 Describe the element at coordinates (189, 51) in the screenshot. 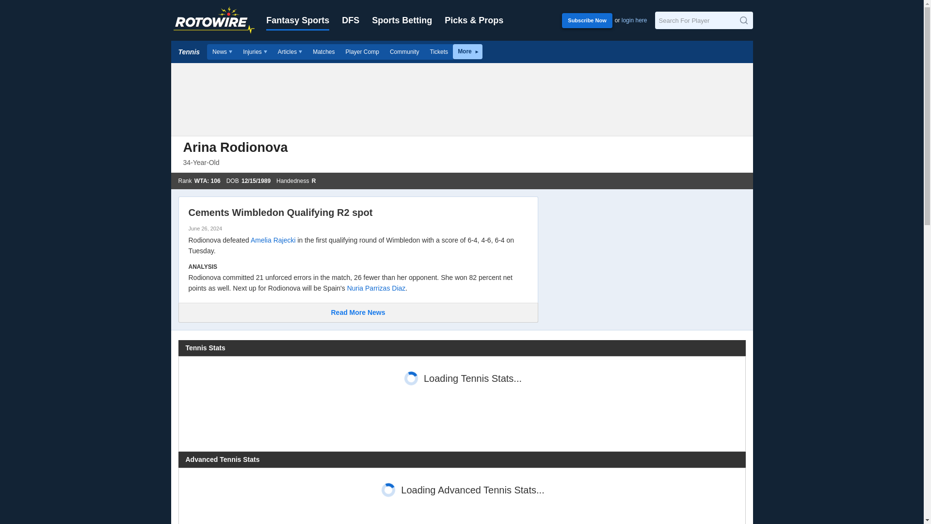

I see `Tennis` at that location.